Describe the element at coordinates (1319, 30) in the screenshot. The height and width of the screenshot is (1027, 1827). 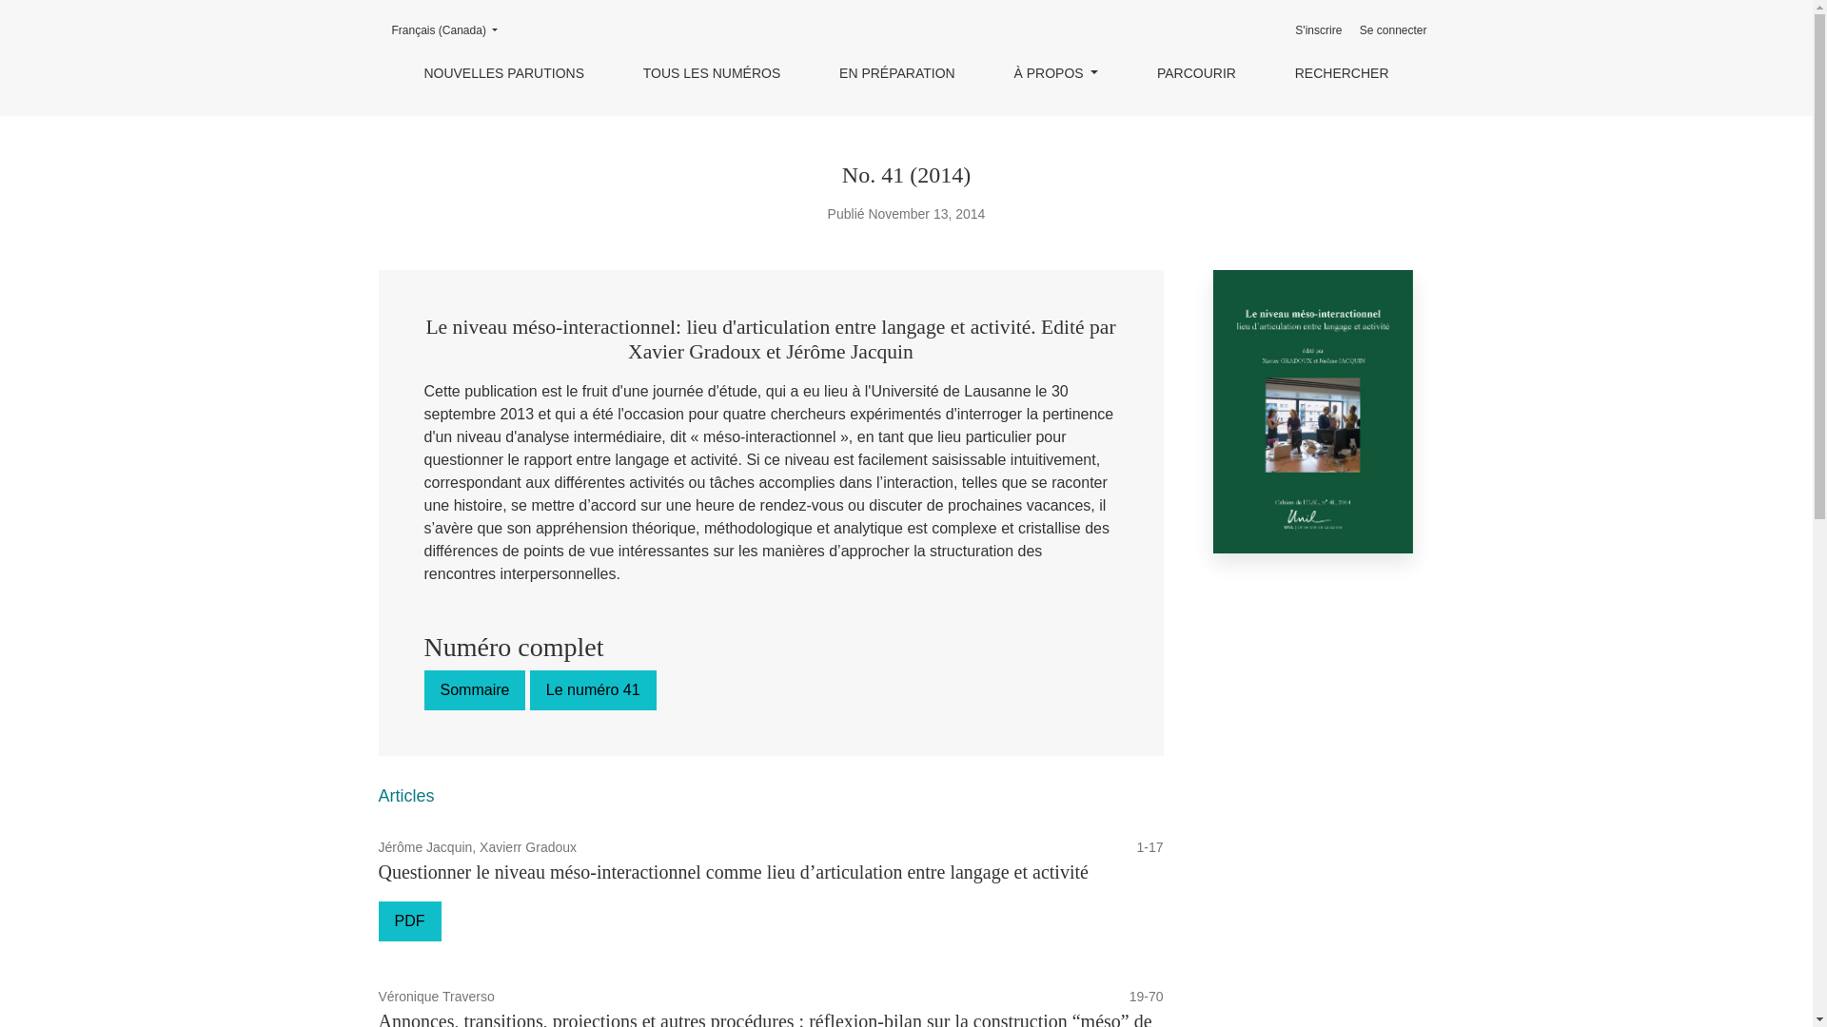
I see `S'inscrire` at that location.